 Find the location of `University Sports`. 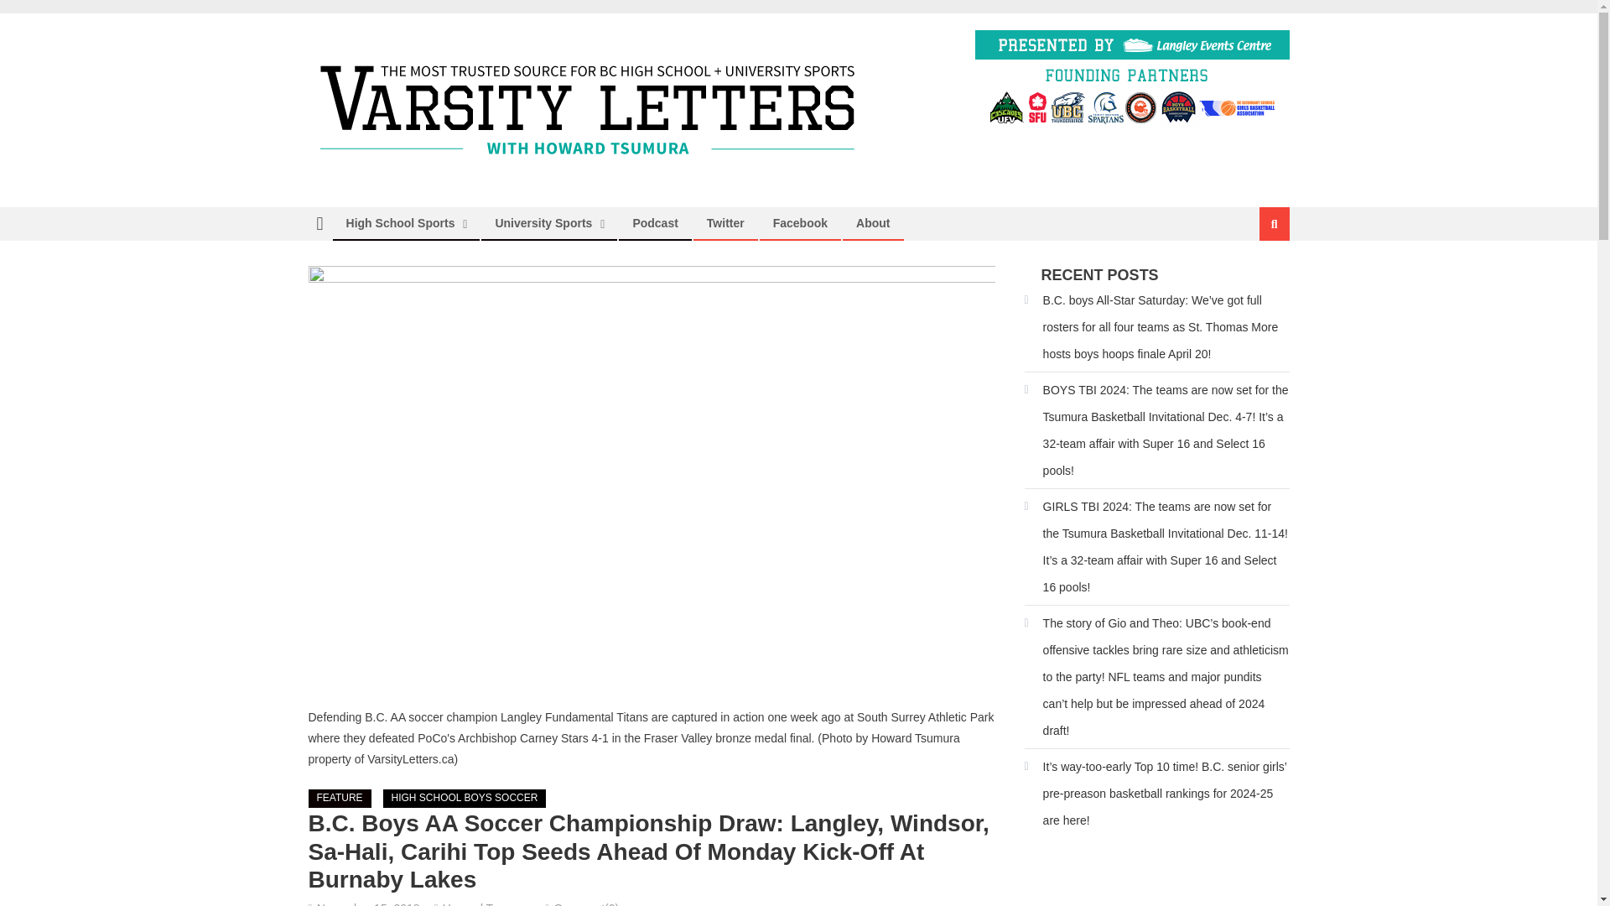

University Sports is located at coordinates (543, 223).